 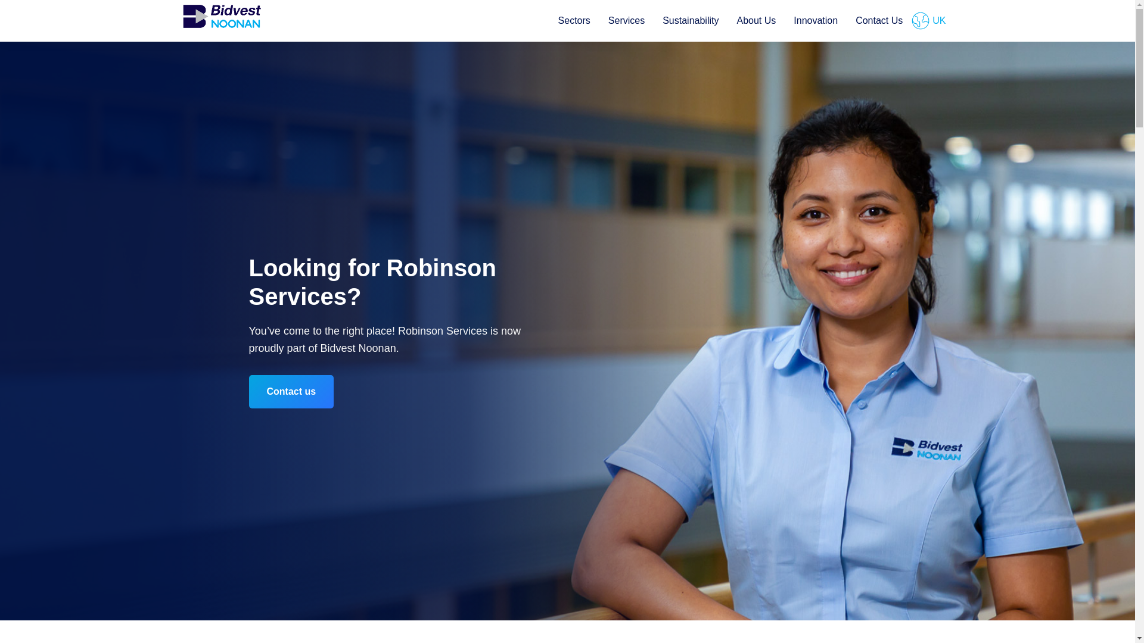 I want to click on Sustainability, so click(x=690, y=21).